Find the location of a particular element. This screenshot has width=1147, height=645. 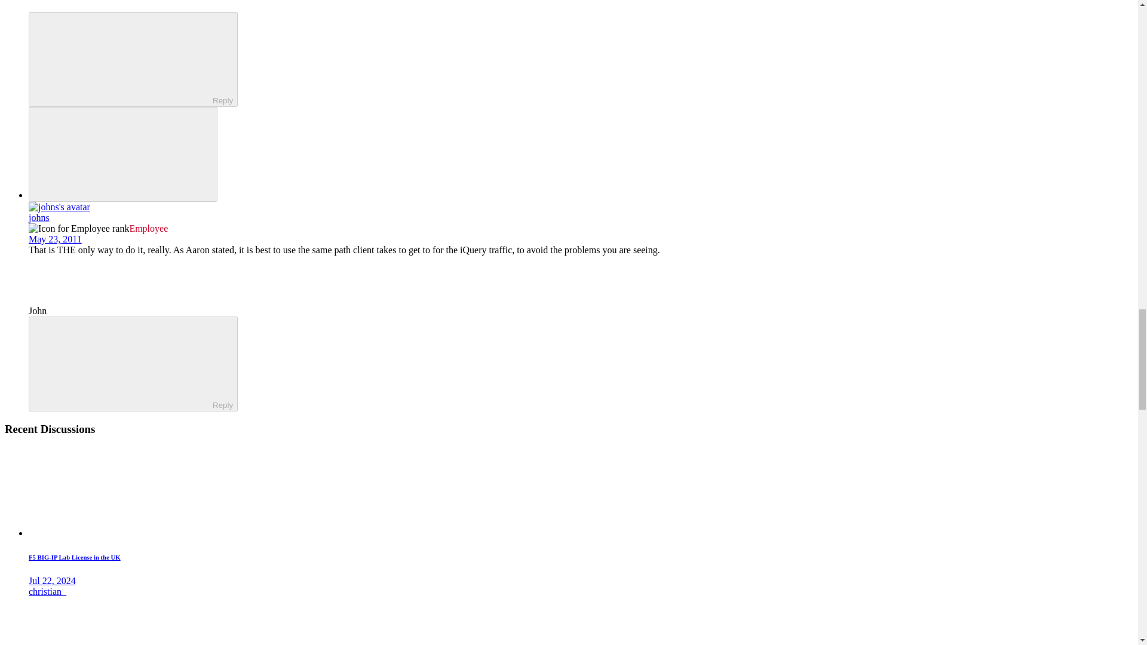

ReplyReply is located at coordinates (133, 364).